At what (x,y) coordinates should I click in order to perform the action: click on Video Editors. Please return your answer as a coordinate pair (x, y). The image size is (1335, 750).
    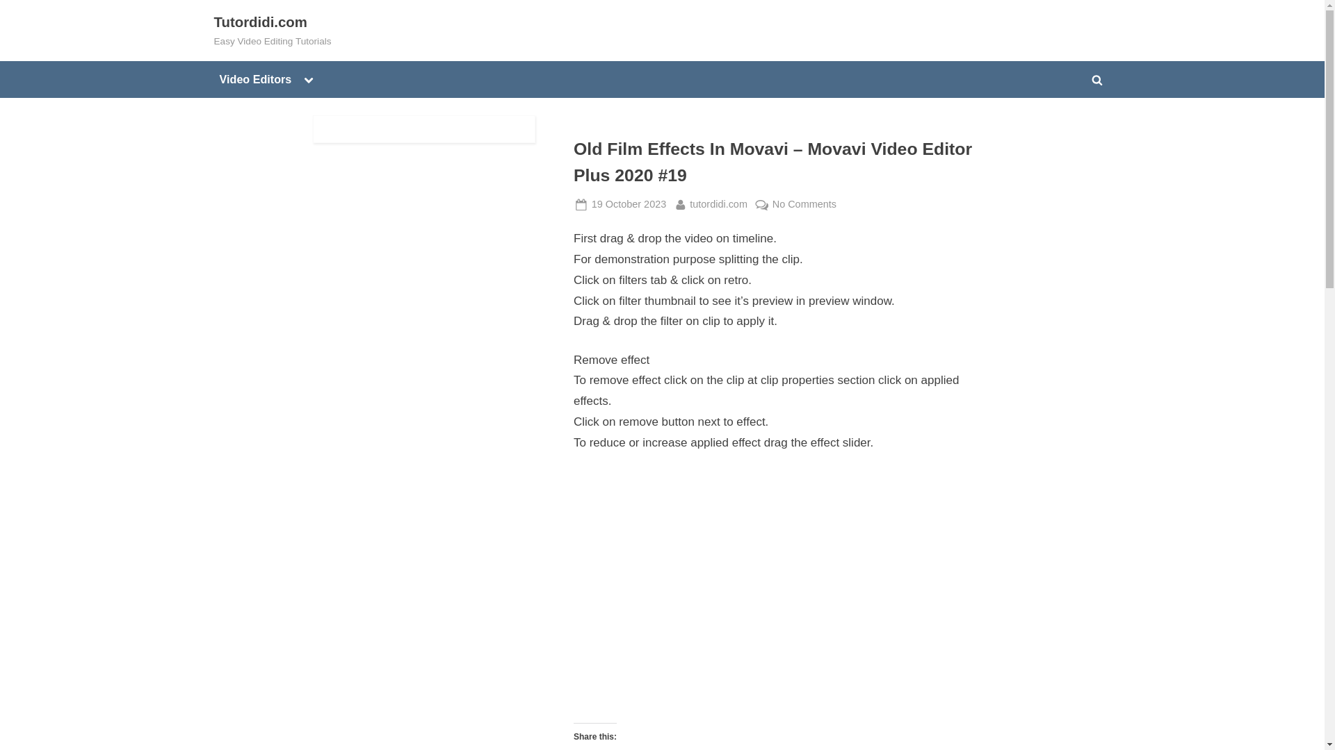
    Looking at the image, I should click on (256, 79).